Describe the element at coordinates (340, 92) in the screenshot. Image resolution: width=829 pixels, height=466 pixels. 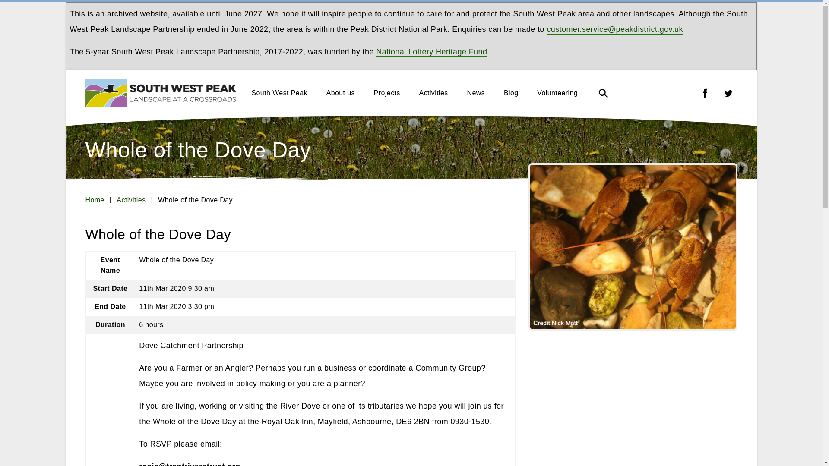
I see `About us` at that location.